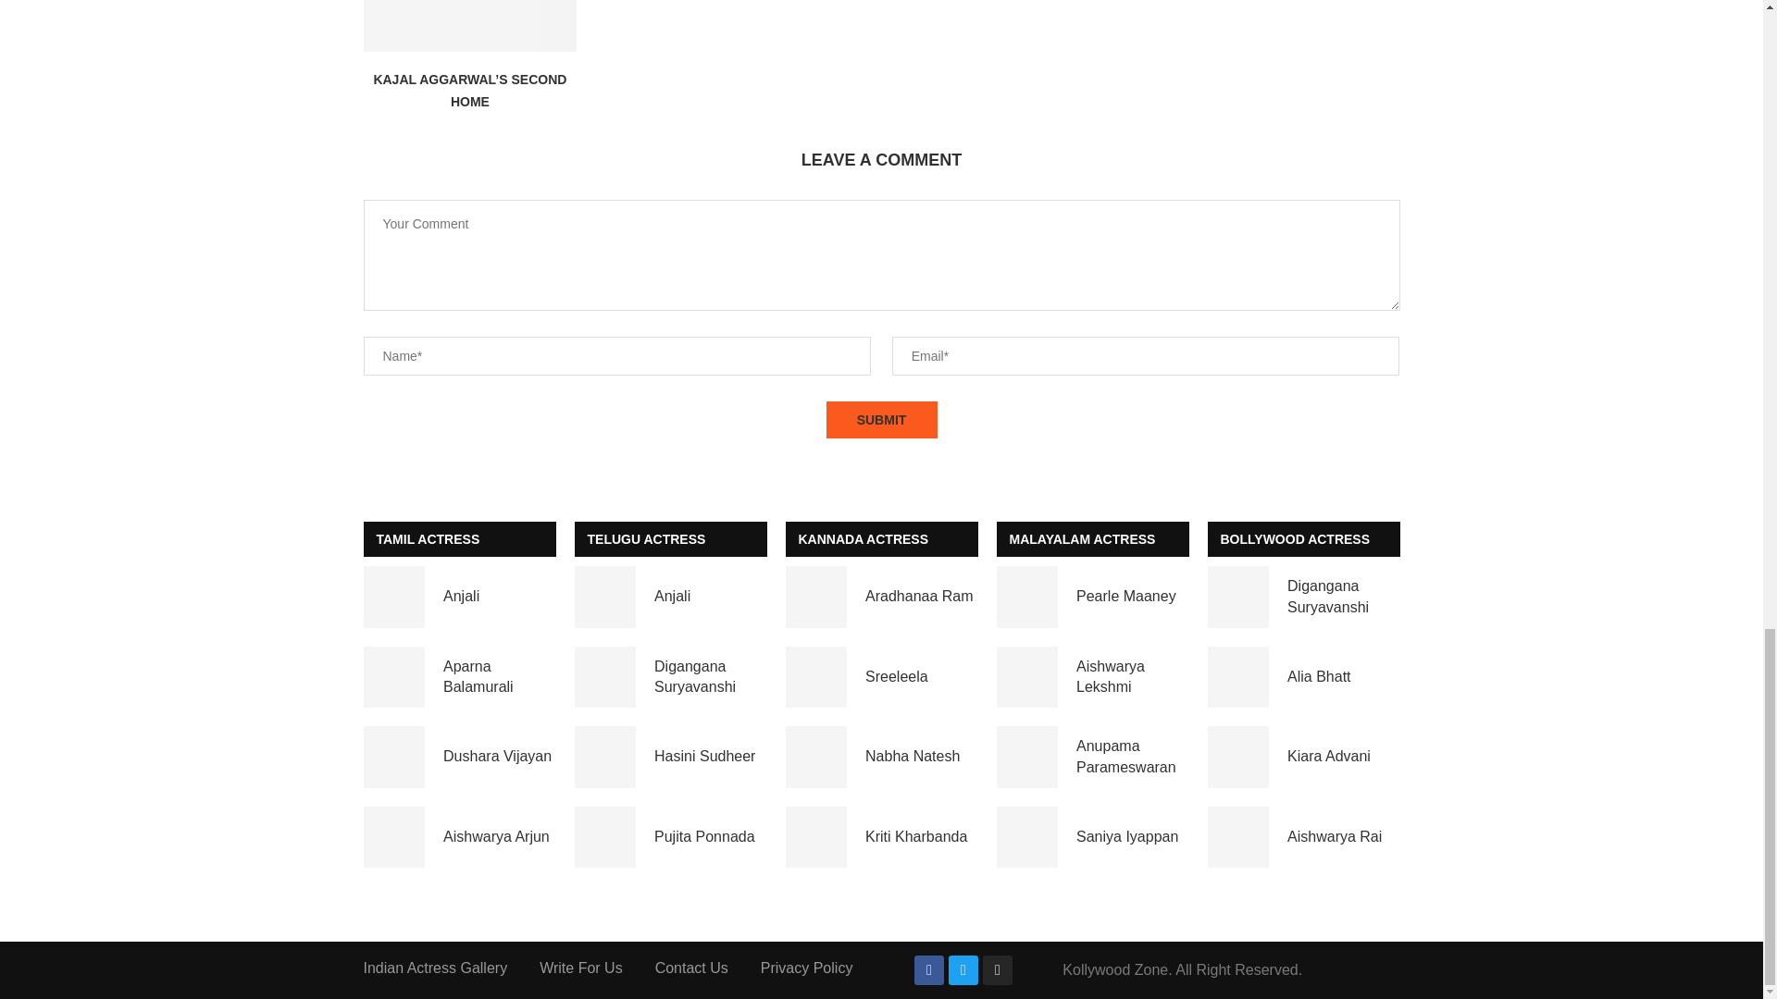  Describe the element at coordinates (605, 598) in the screenshot. I see `Anjali` at that location.